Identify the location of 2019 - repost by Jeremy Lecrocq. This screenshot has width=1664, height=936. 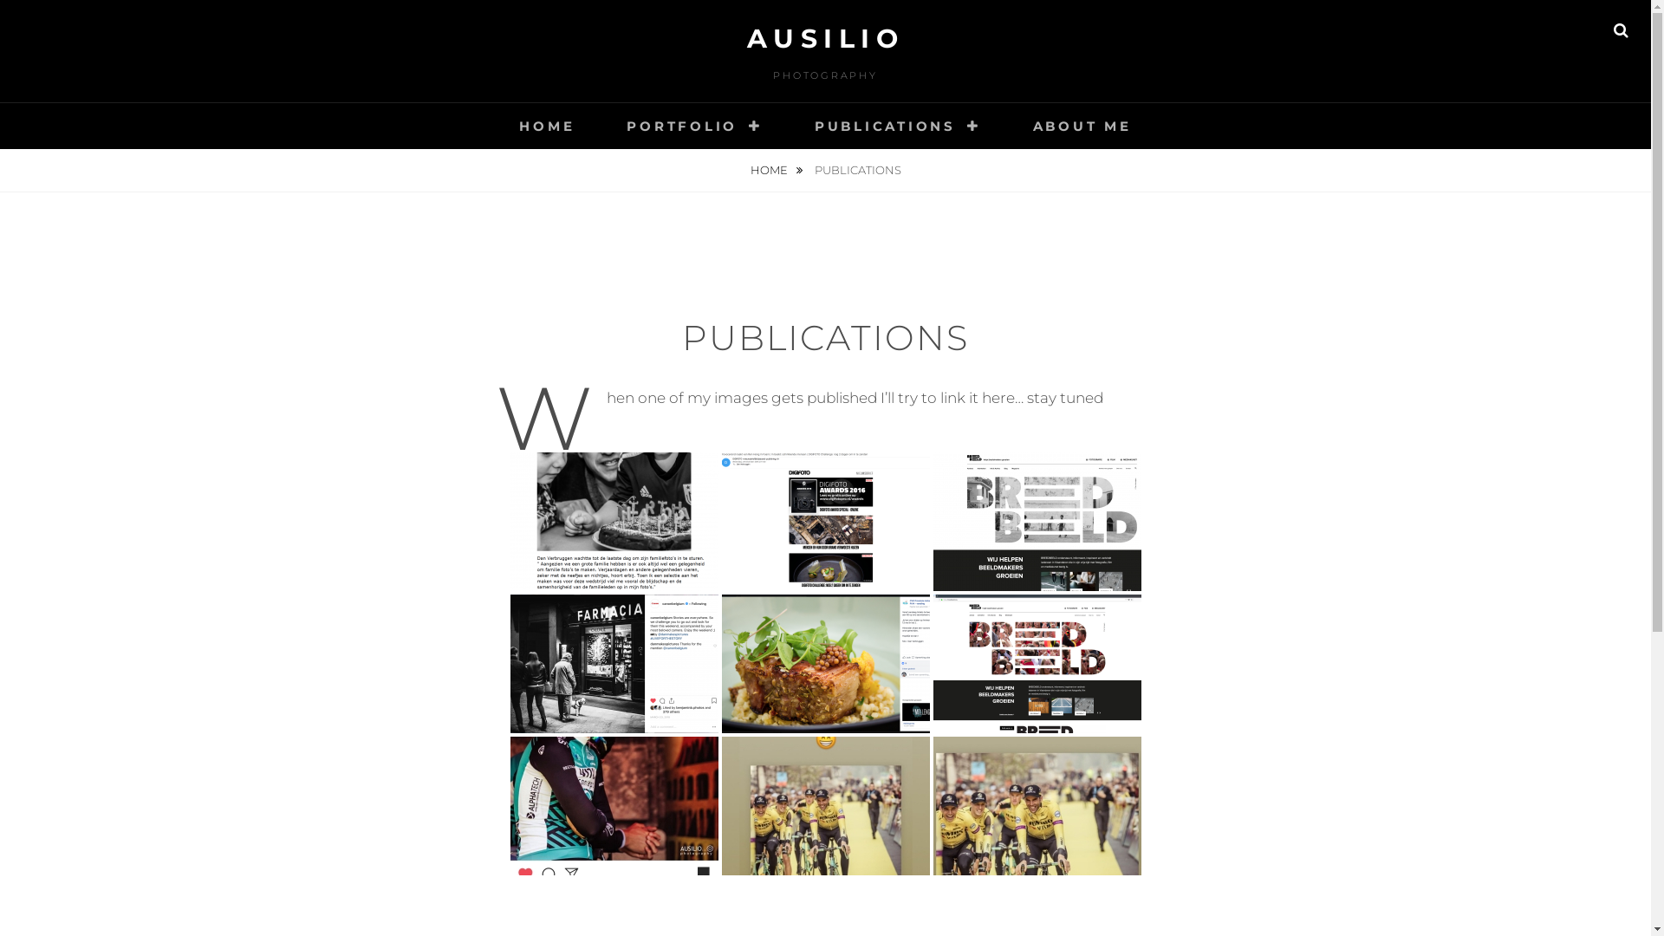
(614, 806).